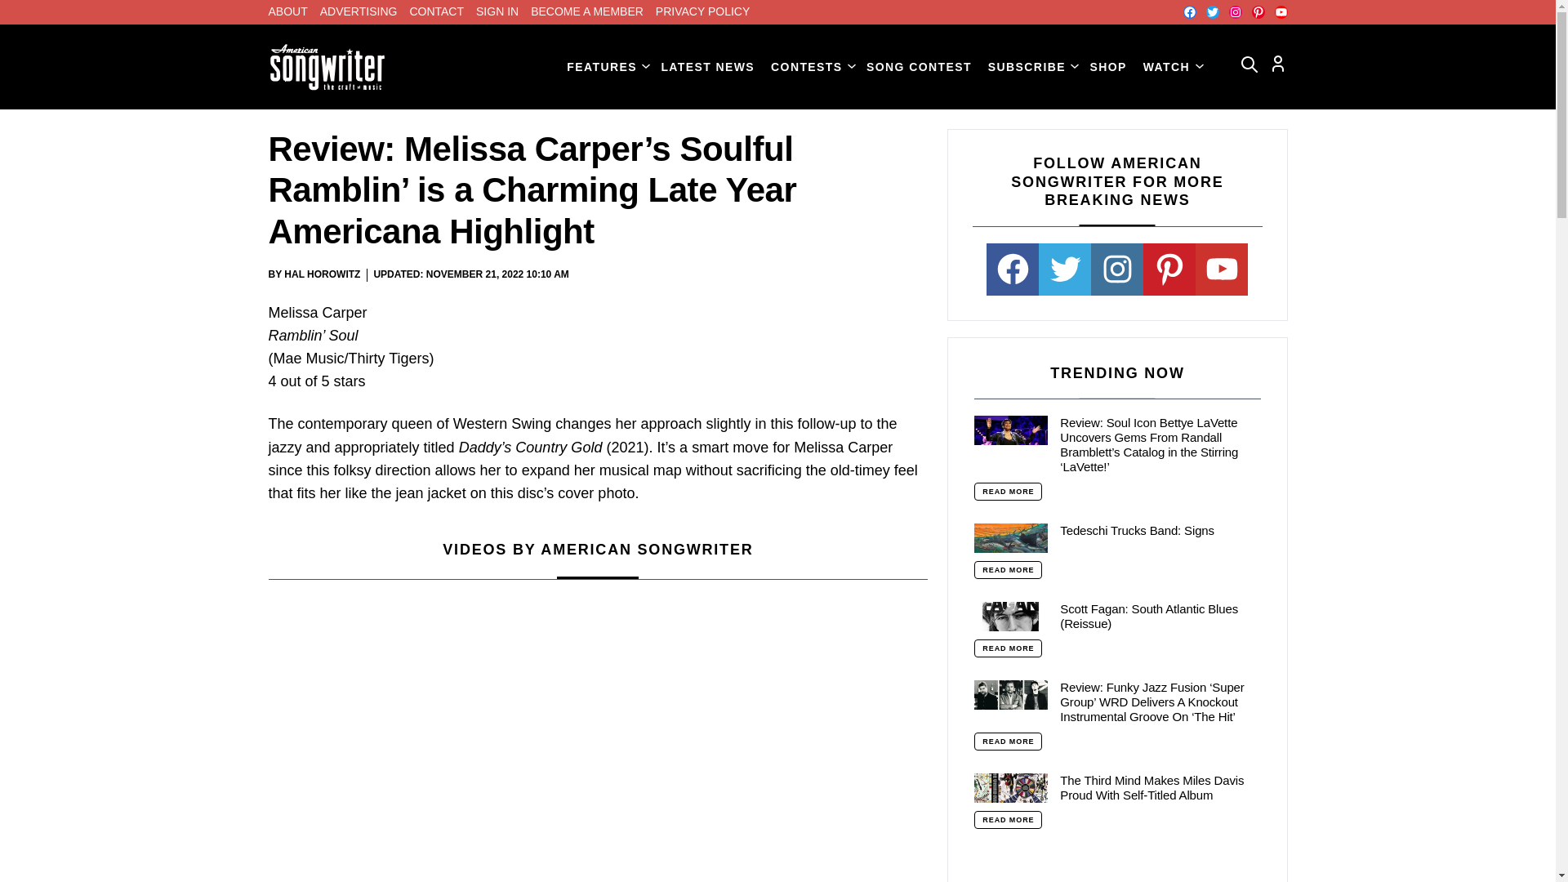  I want to click on Facebook, so click(1188, 11).